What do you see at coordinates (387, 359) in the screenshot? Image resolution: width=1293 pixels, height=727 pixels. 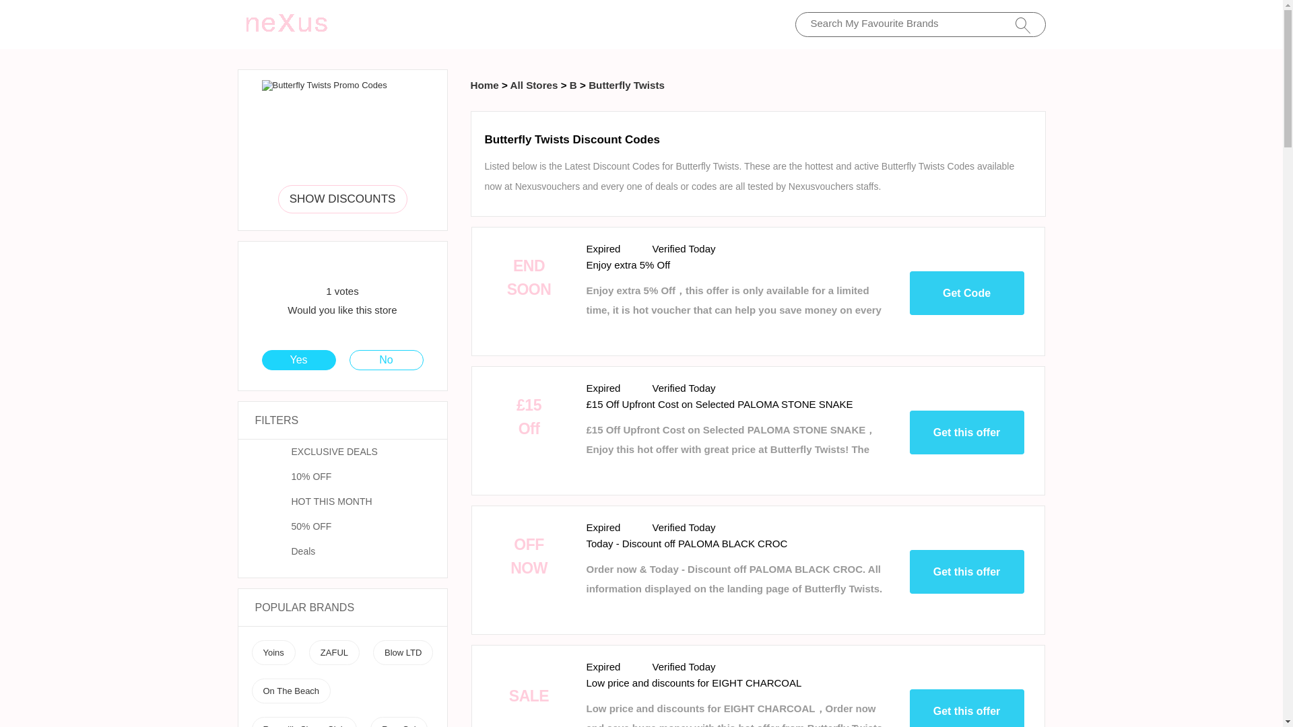 I see `No` at bounding box center [387, 359].